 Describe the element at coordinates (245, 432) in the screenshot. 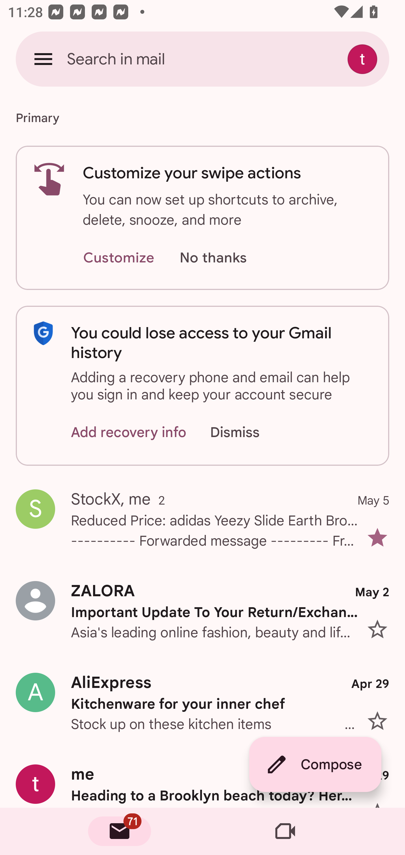

I see `Dismiss` at that location.